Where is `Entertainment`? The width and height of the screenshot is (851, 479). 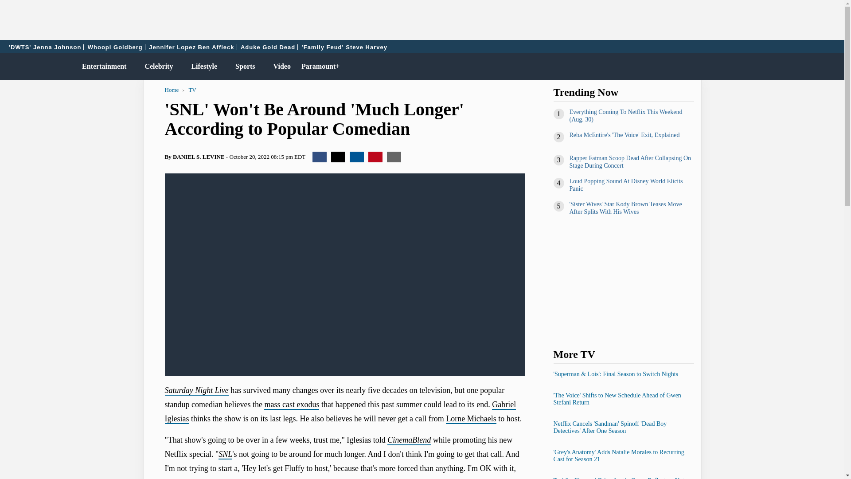
Entertainment is located at coordinates (102, 67).